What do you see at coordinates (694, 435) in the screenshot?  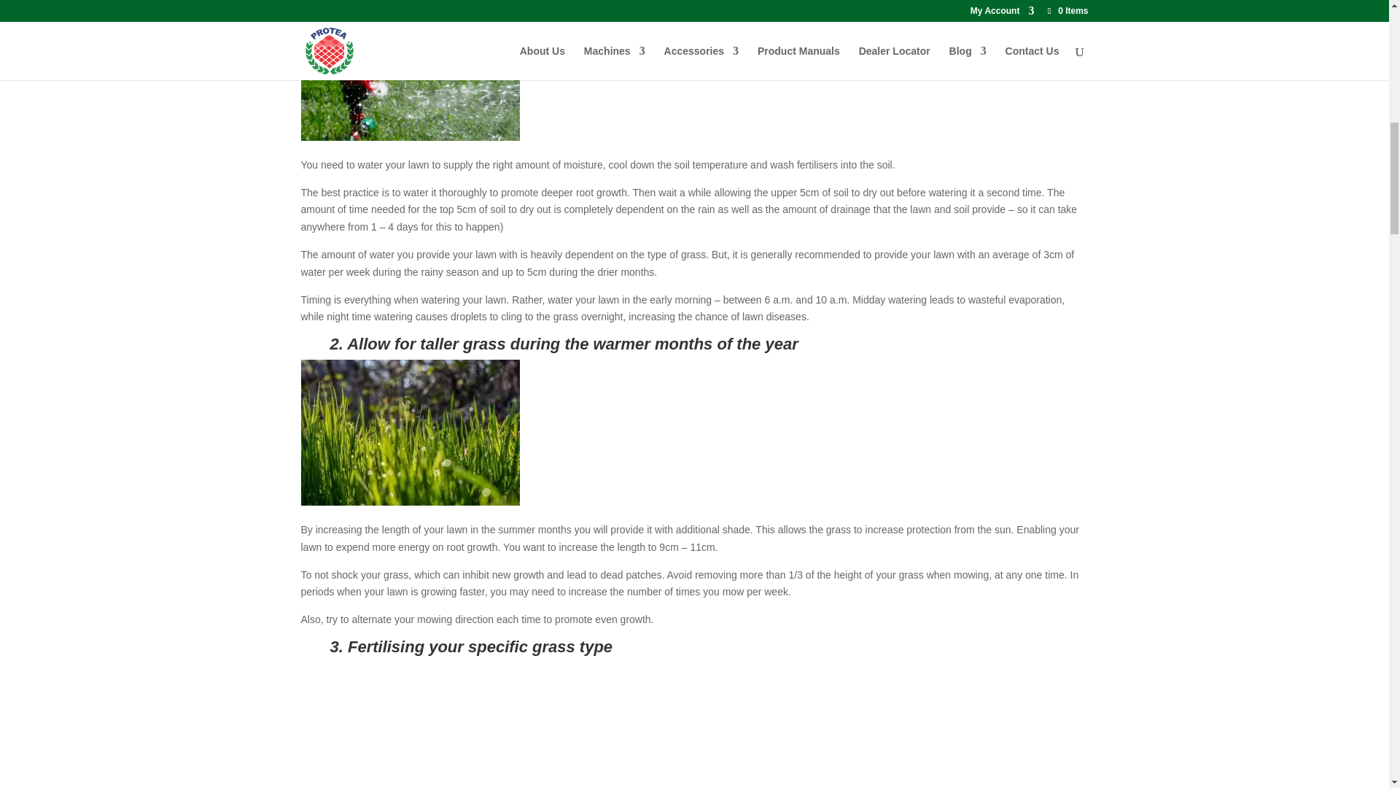 I see `Top 4 basic principles of lawn care 2` at bounding box center [694, 435].